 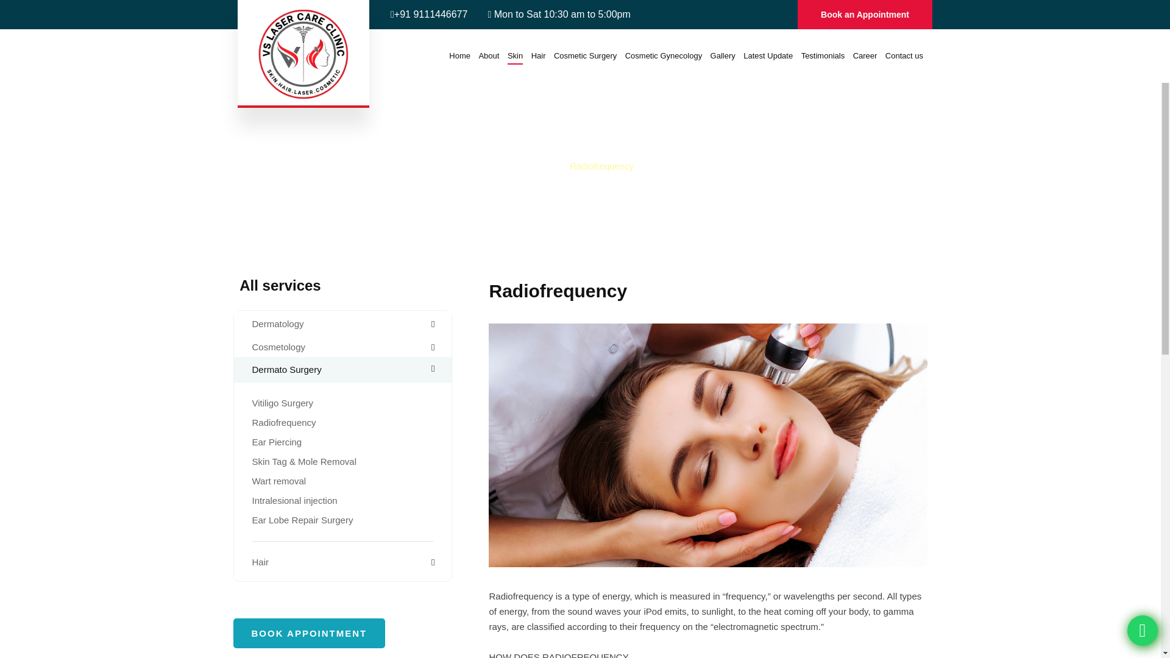 I want to click on Home, so click(x=539, y=167).